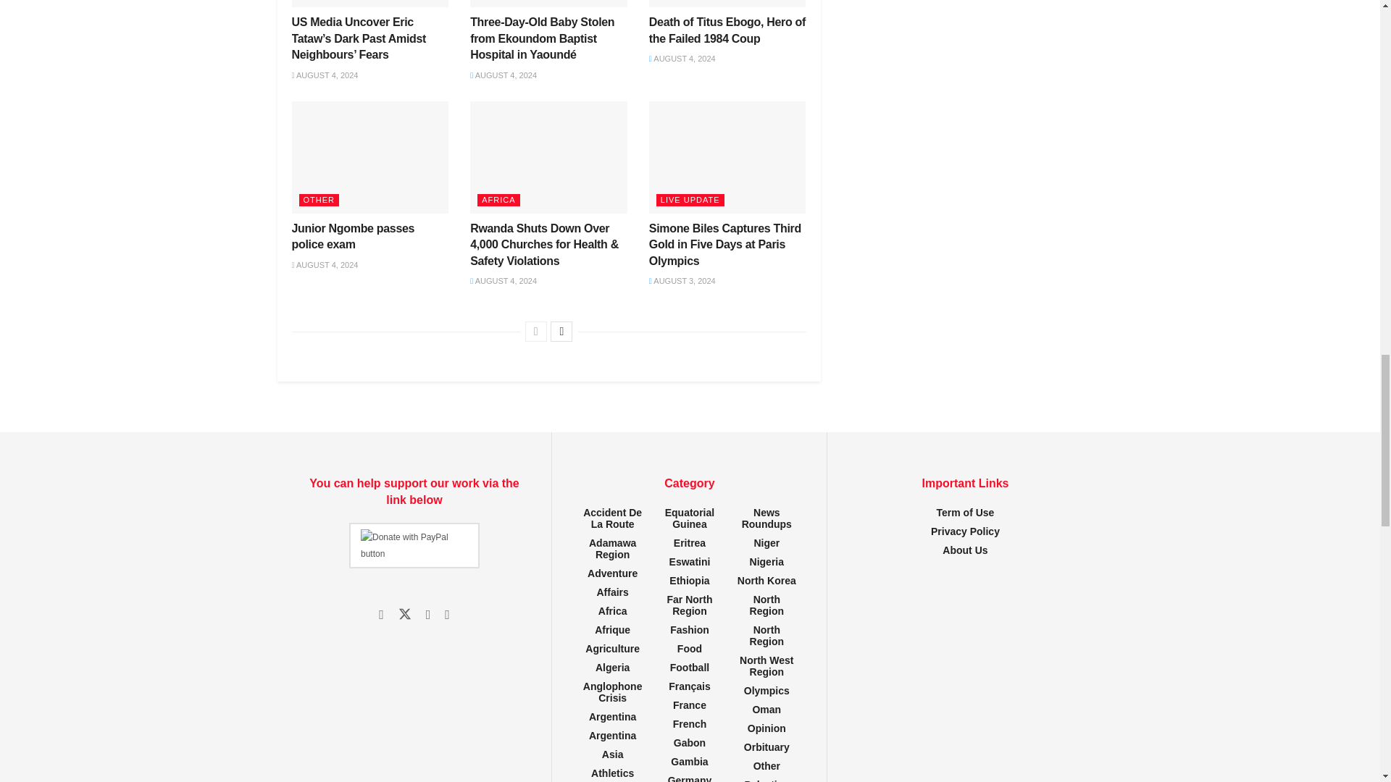 The image size is (1391, 782). What do you see at coordinates (536, 331) in the screenshot?
I see `Previous` at bounding box center [536, 331].